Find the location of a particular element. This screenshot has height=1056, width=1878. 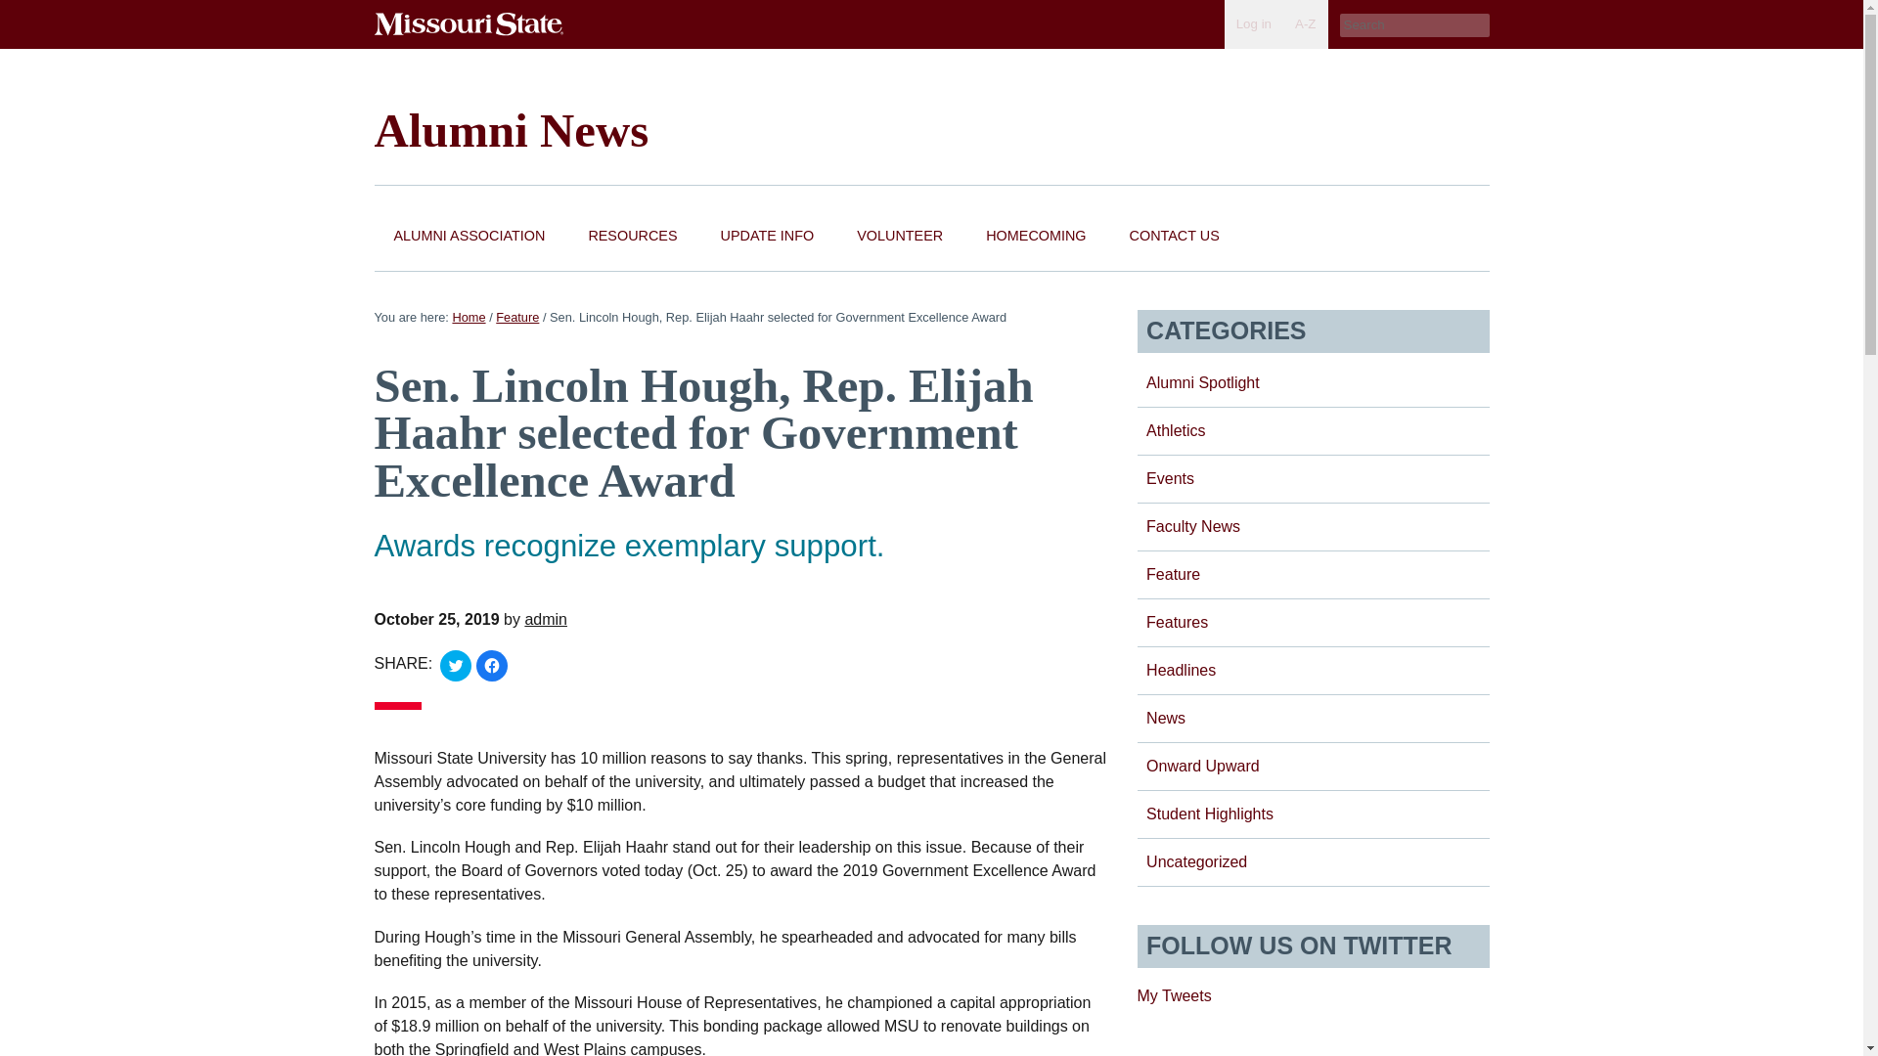

Alumni News is located at coordinates (511, 129).